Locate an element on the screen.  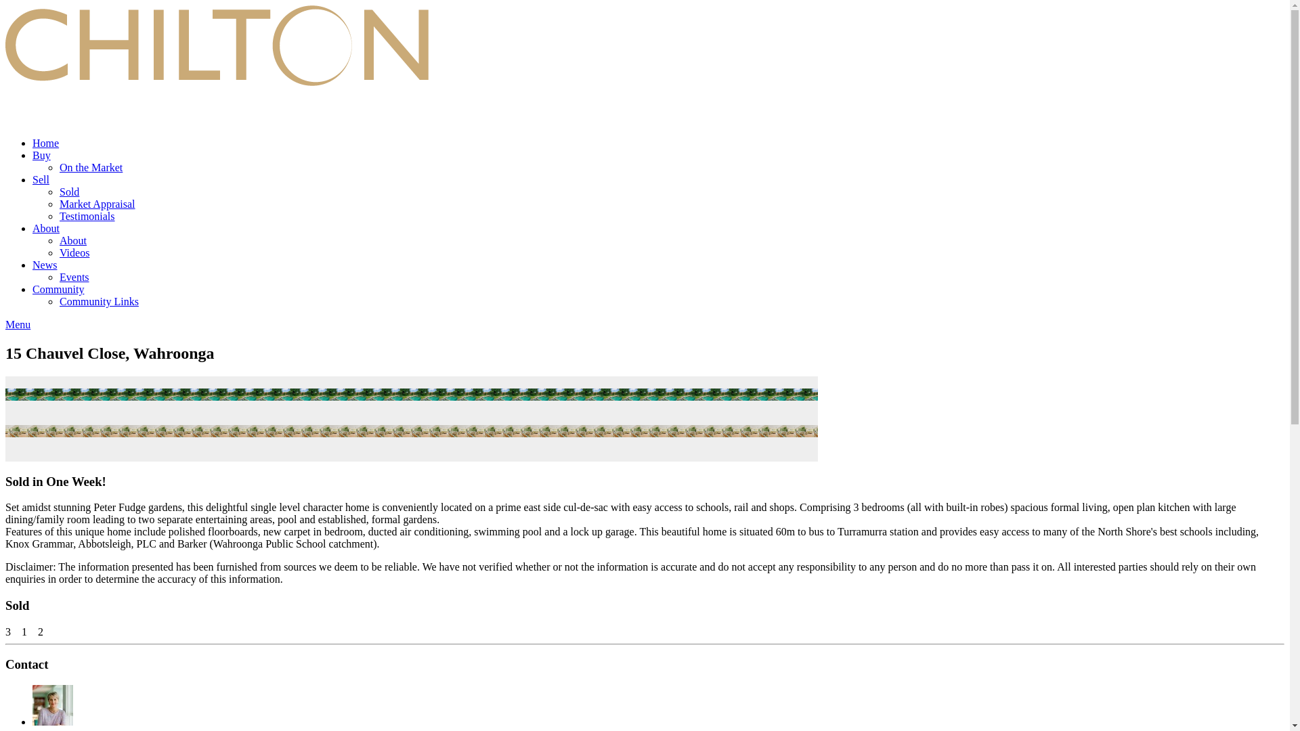
Events is located at coordinates (74, 276).